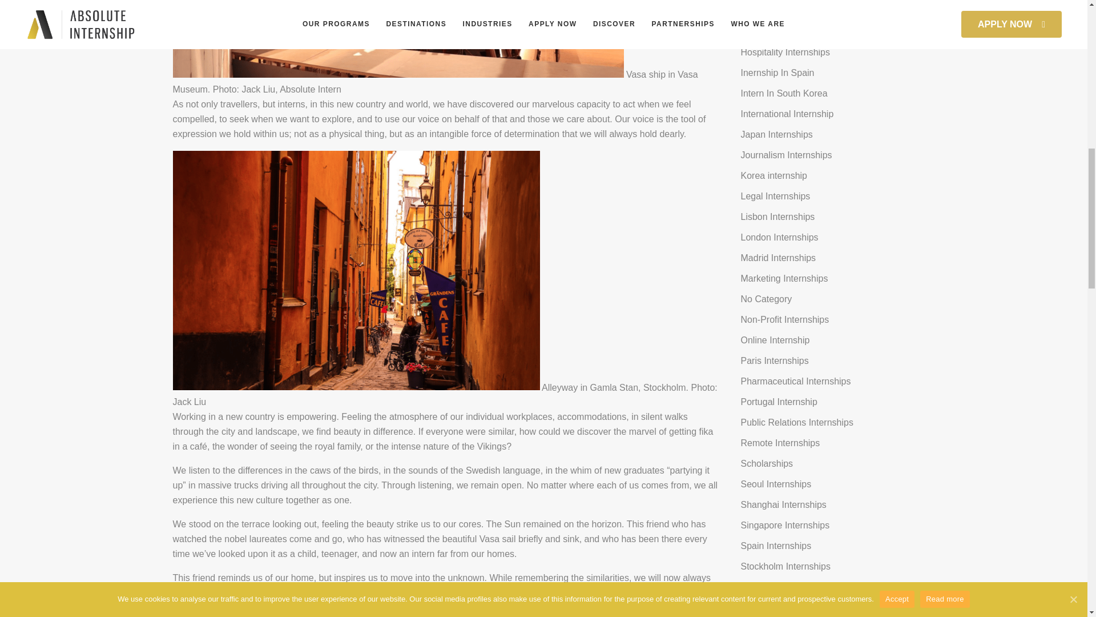  What do you see at coordinates (445, 567) in the screenshot?
I see `Page 3` at bounding box center [445, 567].